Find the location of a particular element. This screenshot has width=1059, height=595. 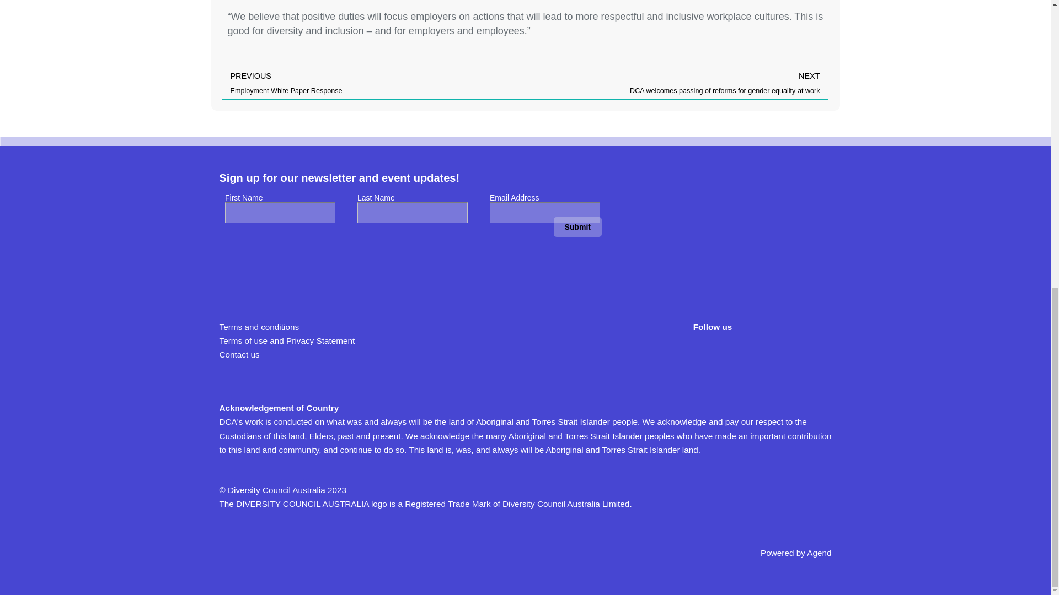

LinkedIn is located at coordinates (769, 354).